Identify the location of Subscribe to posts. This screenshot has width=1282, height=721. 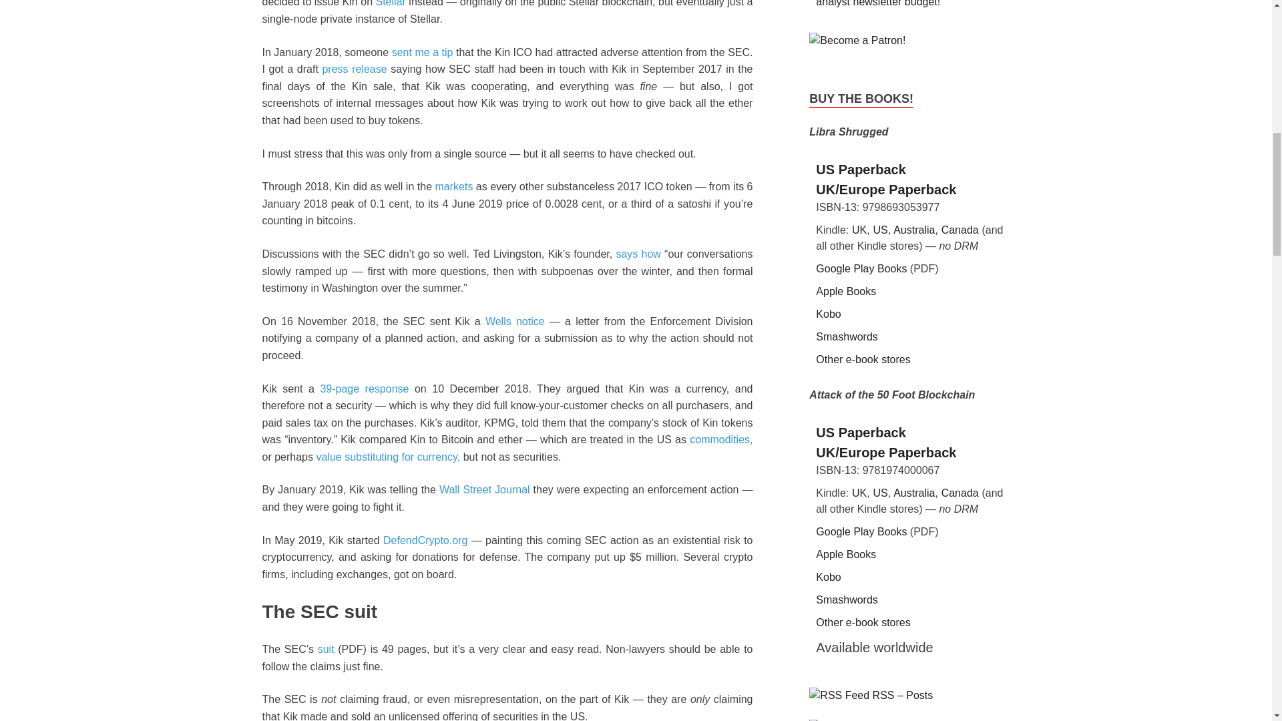
(871, 694).